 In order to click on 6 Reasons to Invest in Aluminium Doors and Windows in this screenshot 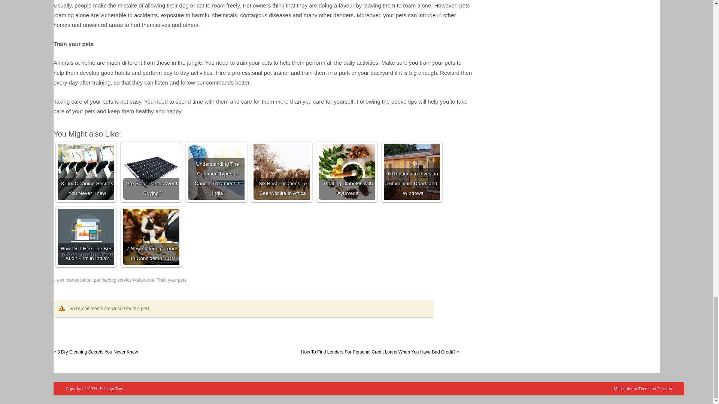, I will do `click(412, 171)`.